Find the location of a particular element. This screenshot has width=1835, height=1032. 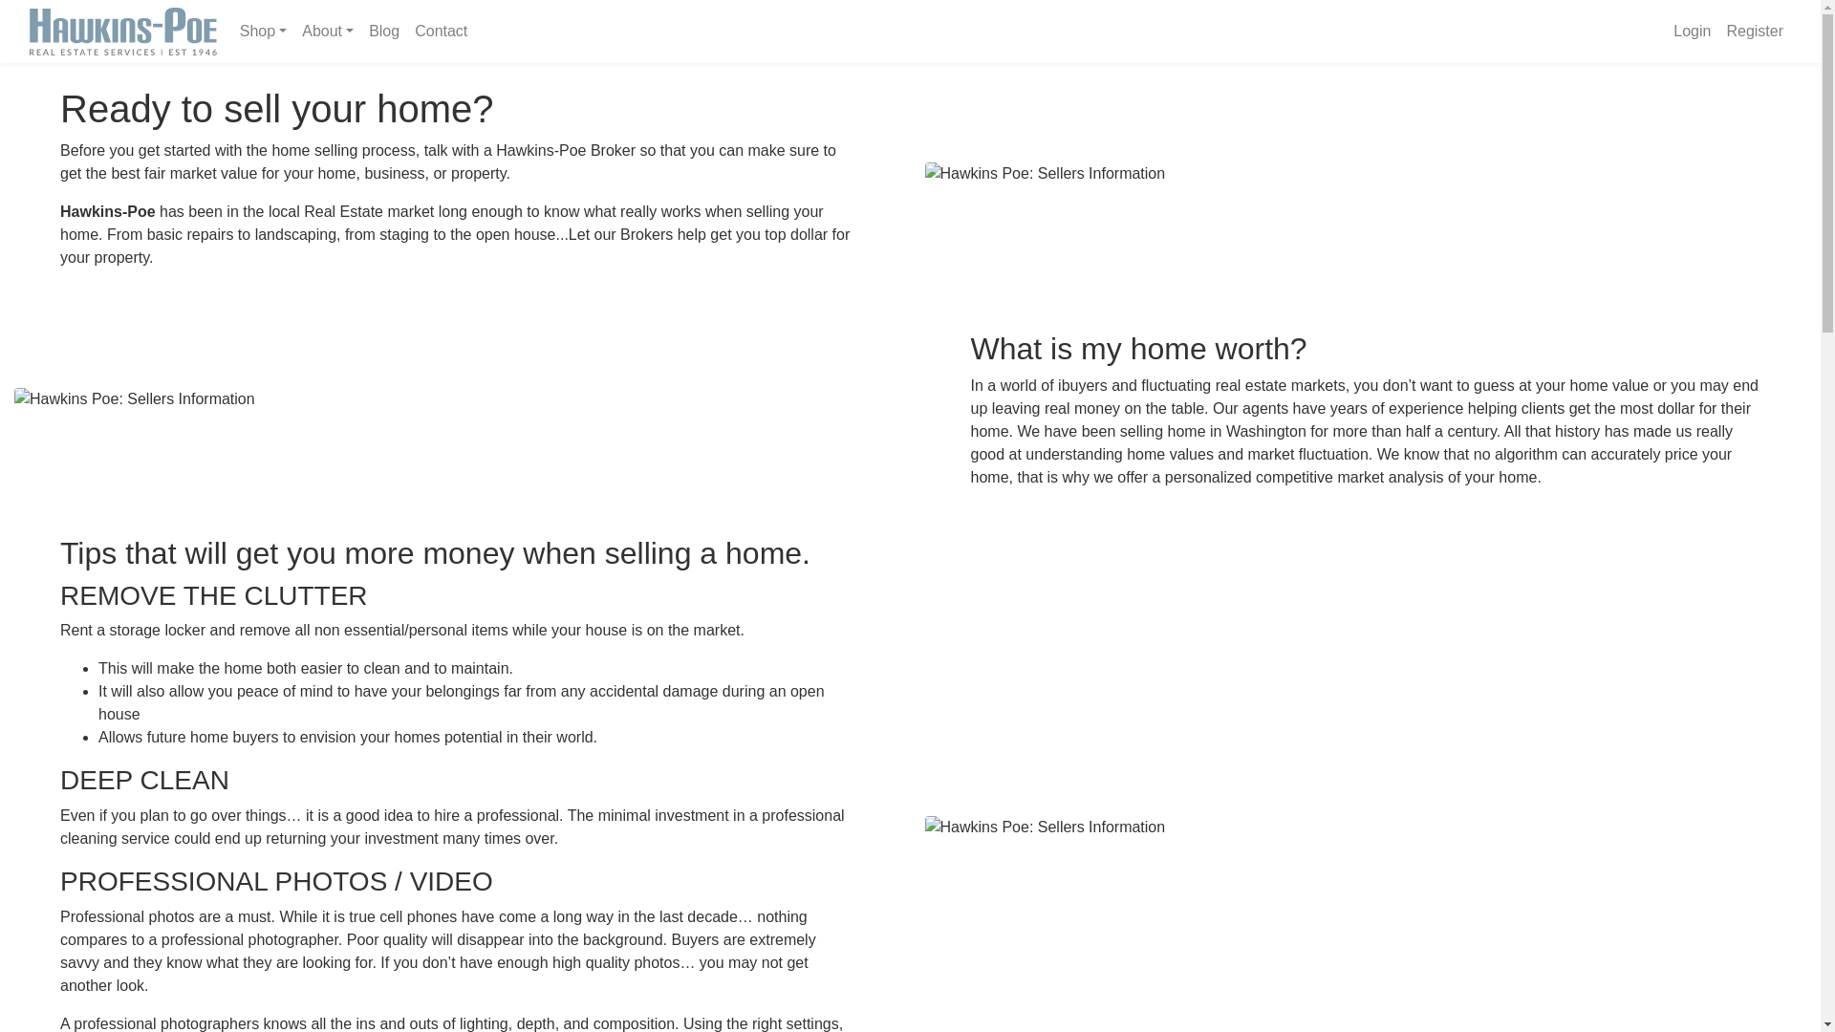

Contact is located at coordinates (442, 31).